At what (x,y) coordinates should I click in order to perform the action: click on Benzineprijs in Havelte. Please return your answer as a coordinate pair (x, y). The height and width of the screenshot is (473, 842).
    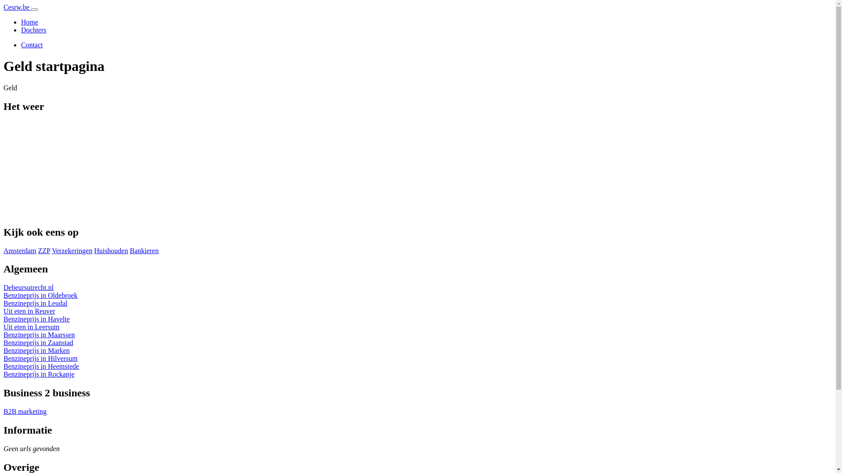
    Looking at the image, I should click on (37, 319).